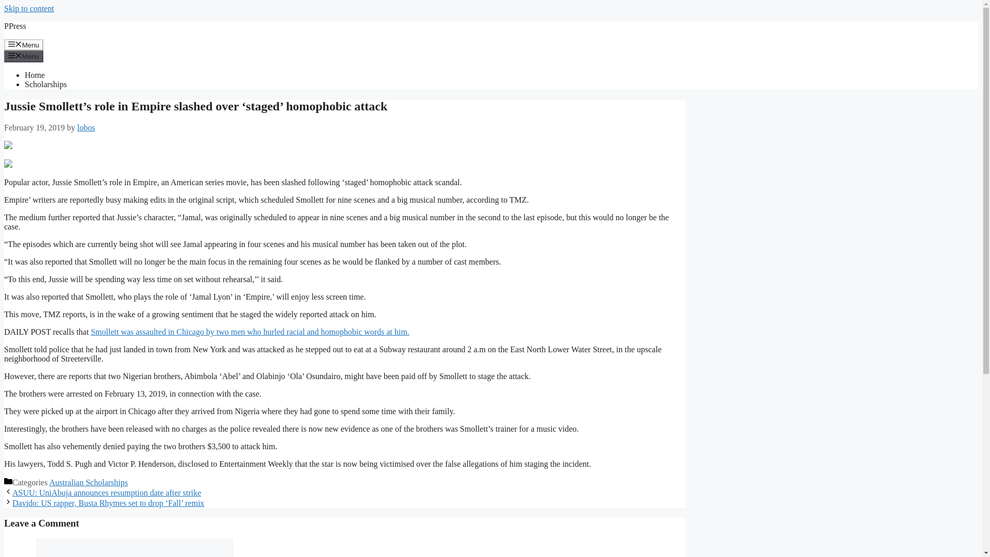  What do you see at coordinates (86, 127) in the screenshot?
I see `lobos` at bounding box center [86, 127].